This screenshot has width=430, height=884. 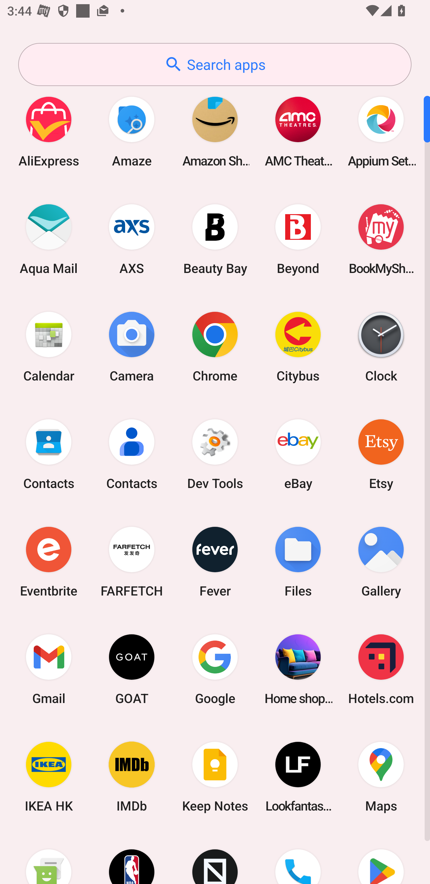 I want to click on GOAT, so click(x=132, y=669).